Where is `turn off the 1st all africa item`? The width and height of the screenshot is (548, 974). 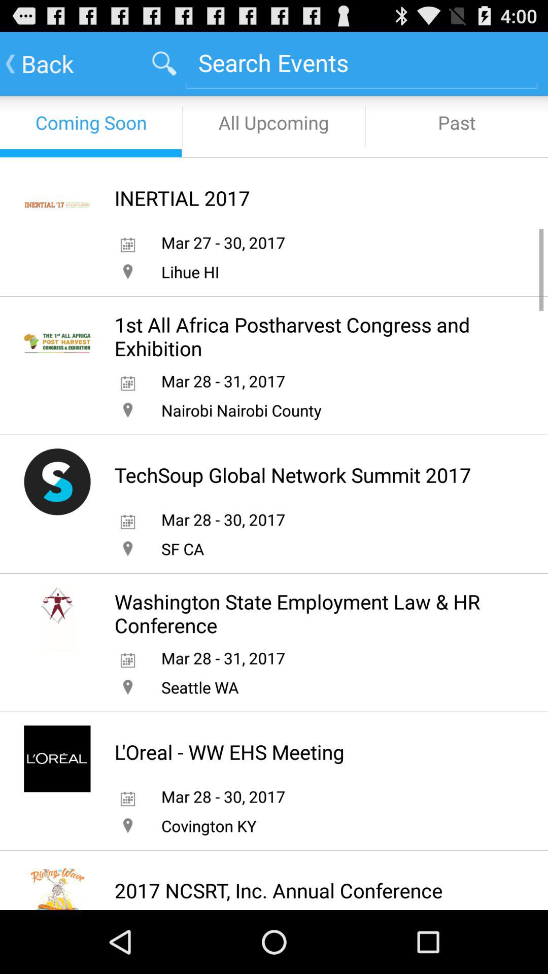 turn off the 1st all africa item is located at coordinates (310, 336).